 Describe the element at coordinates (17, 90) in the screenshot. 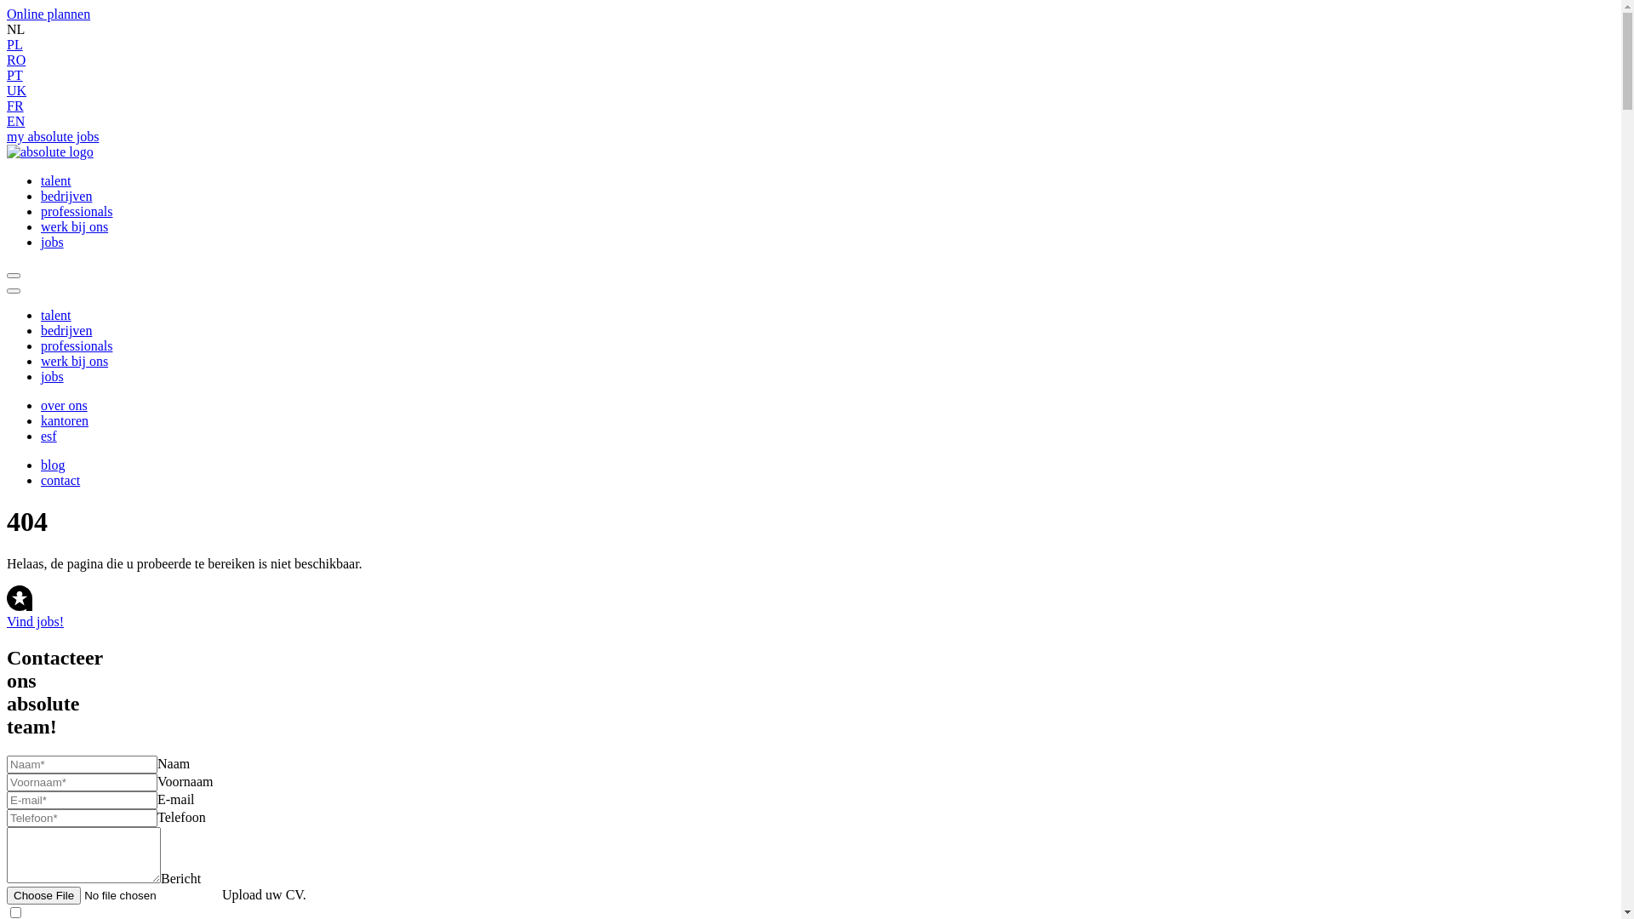

I see `UK` at that location.